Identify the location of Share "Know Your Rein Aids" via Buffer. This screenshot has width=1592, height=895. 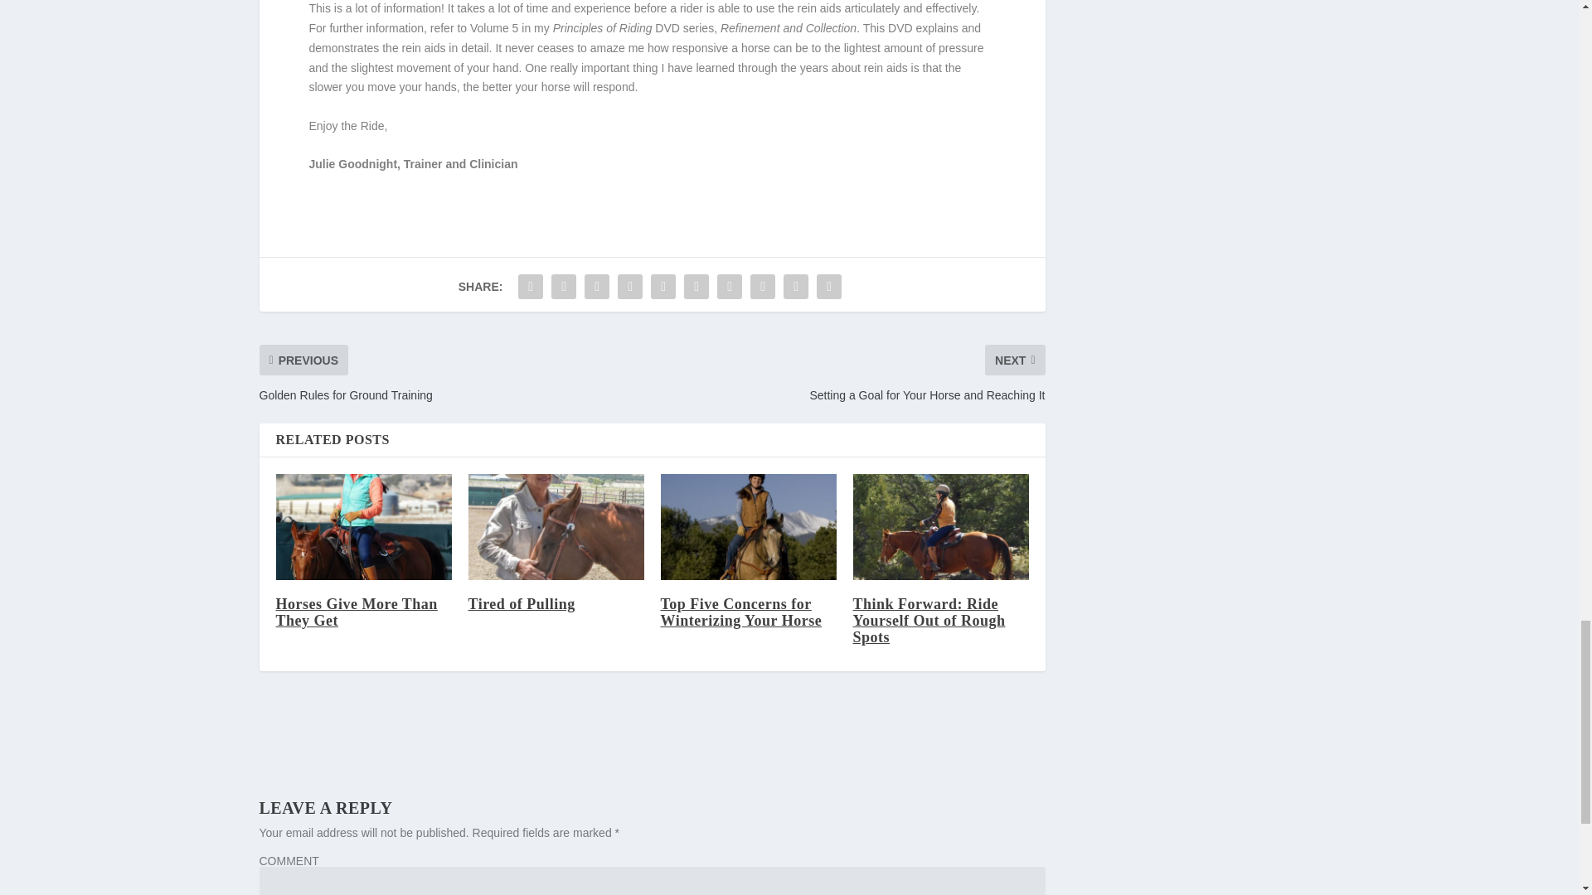
(730, 287).